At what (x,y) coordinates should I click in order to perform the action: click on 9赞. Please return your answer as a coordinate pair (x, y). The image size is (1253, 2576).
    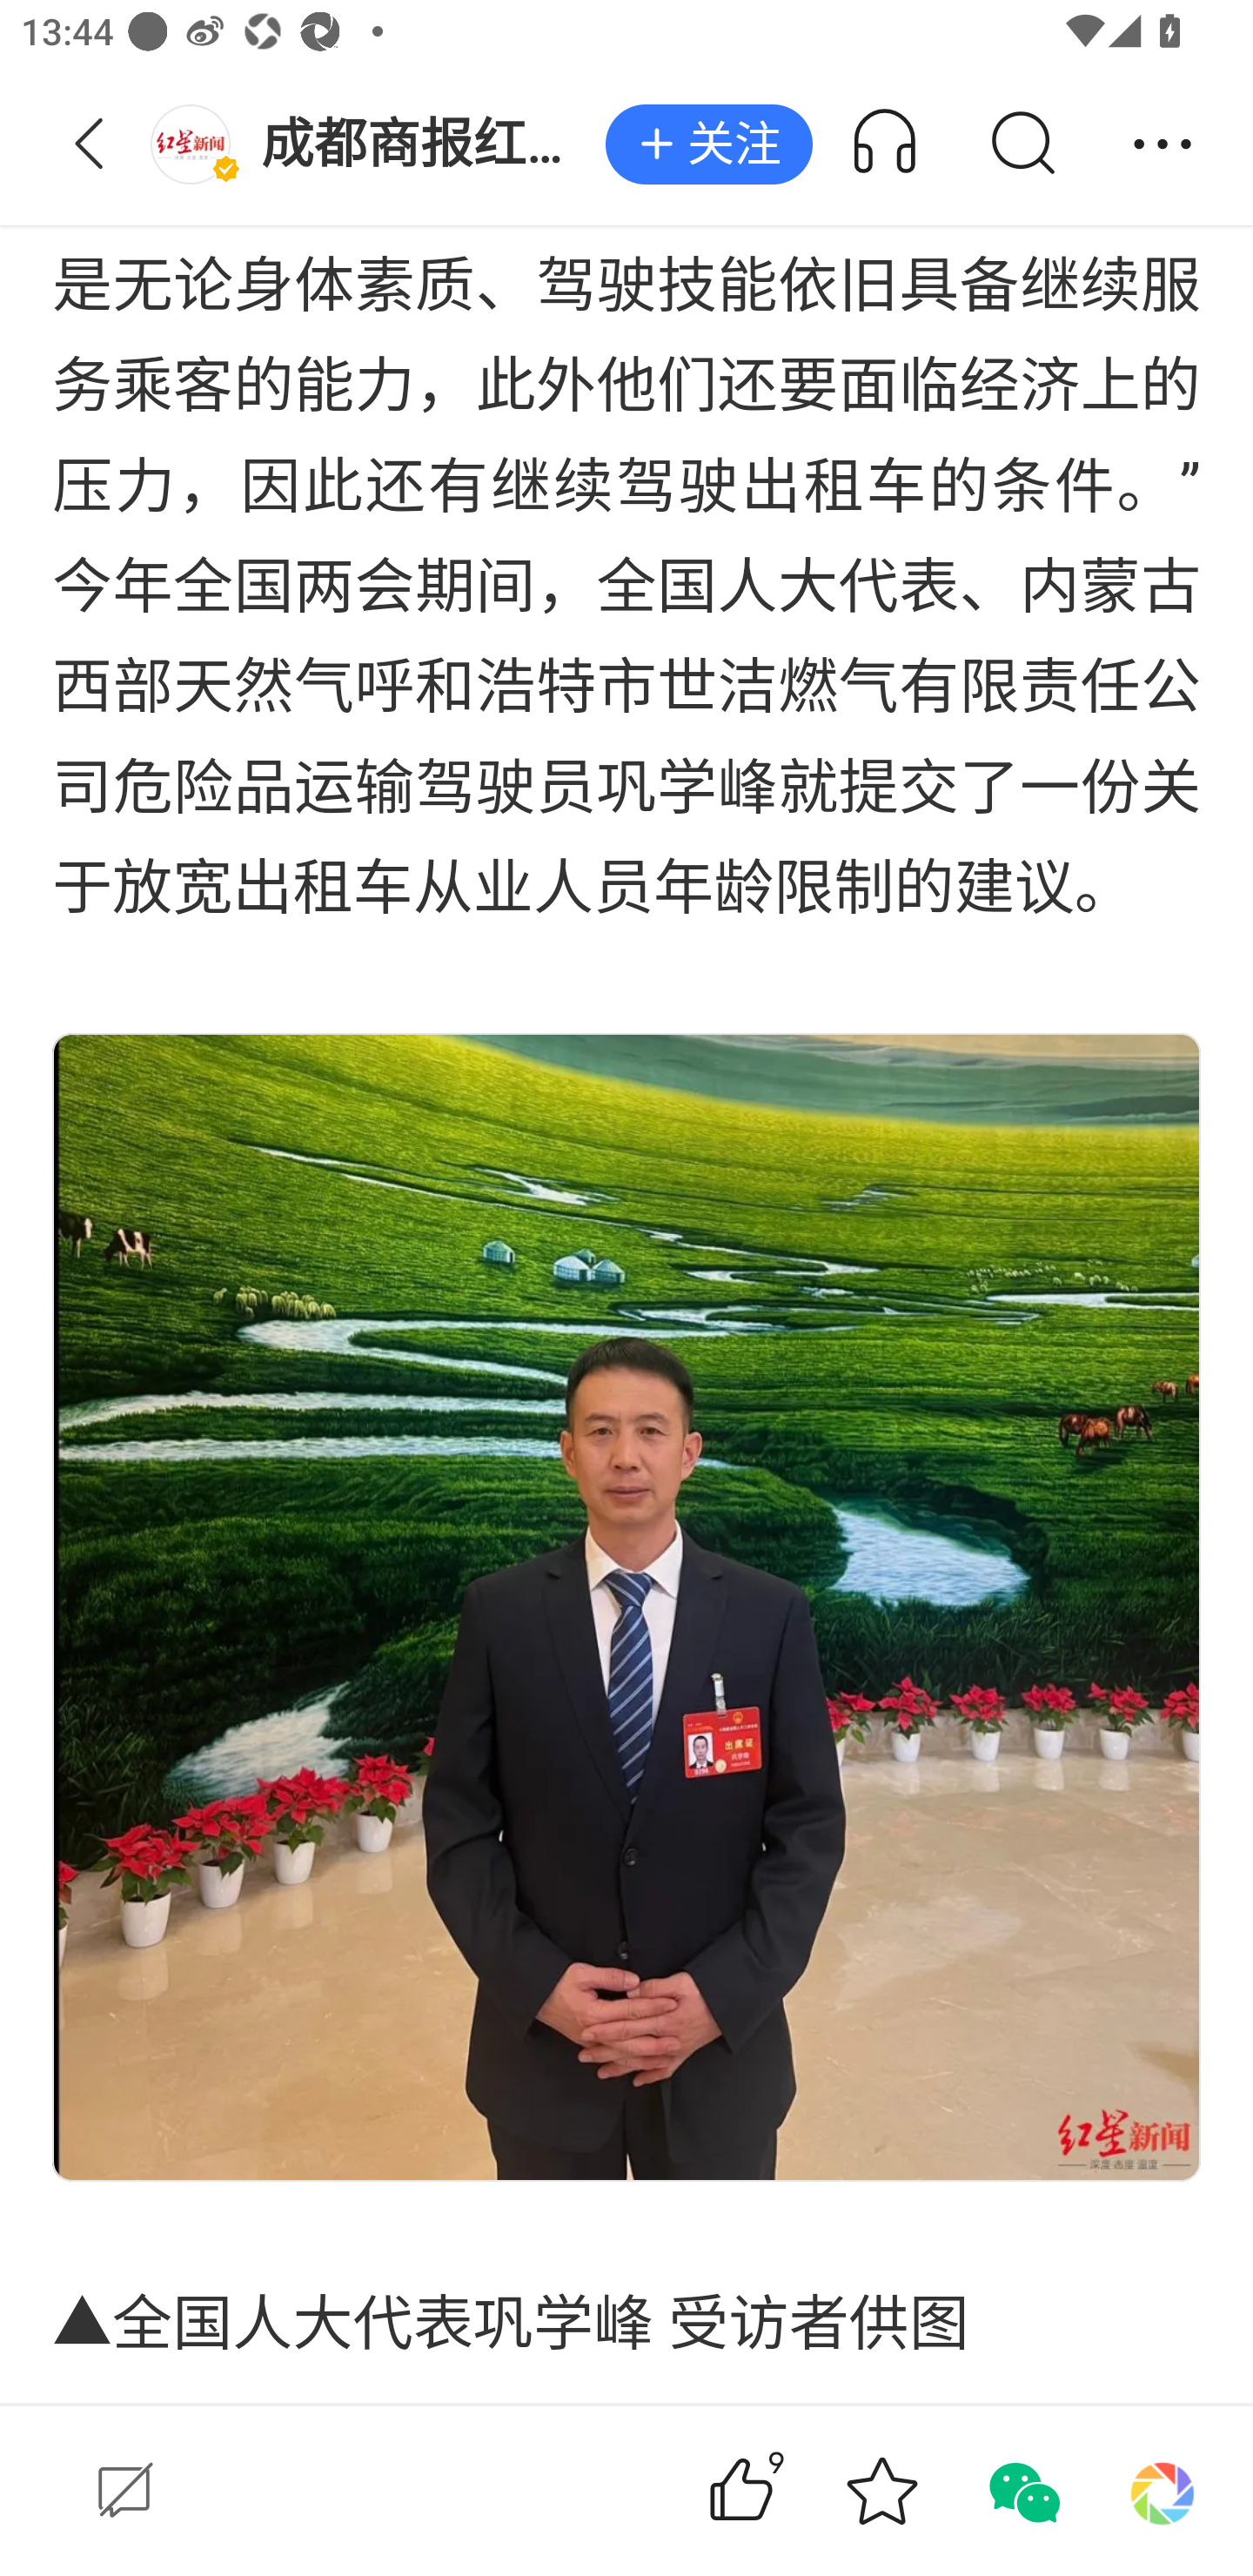
    Looking at the image, I should click on (783, 2491).